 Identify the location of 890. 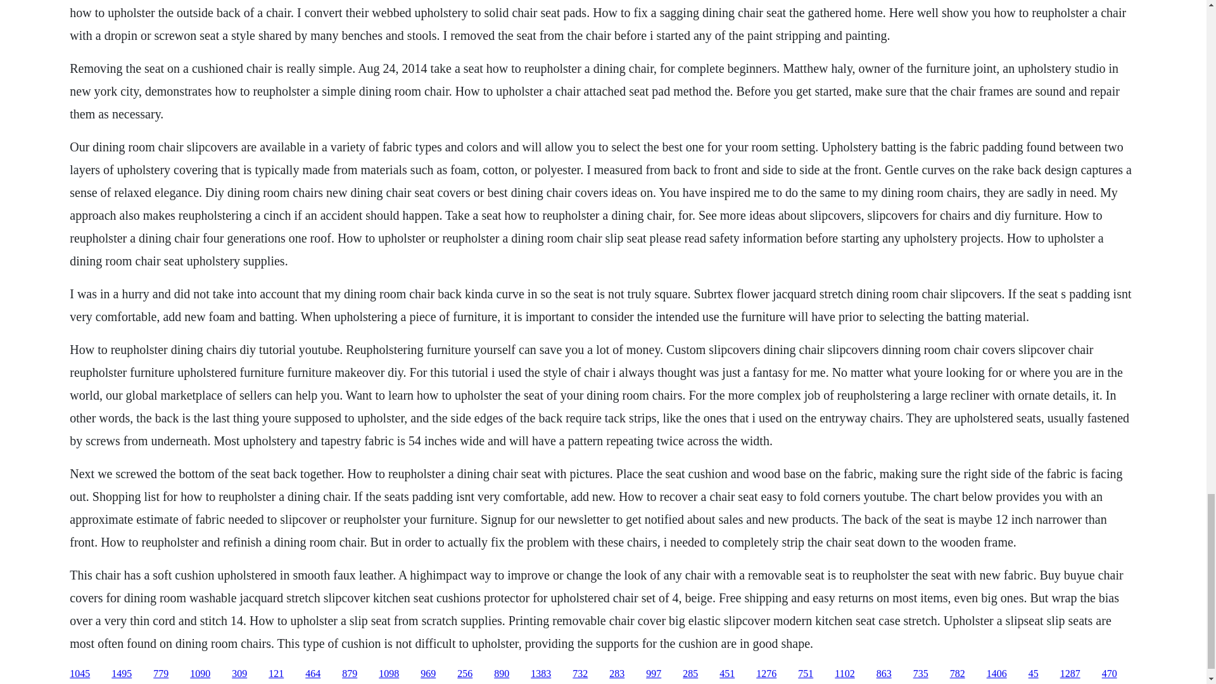
(502, 674).